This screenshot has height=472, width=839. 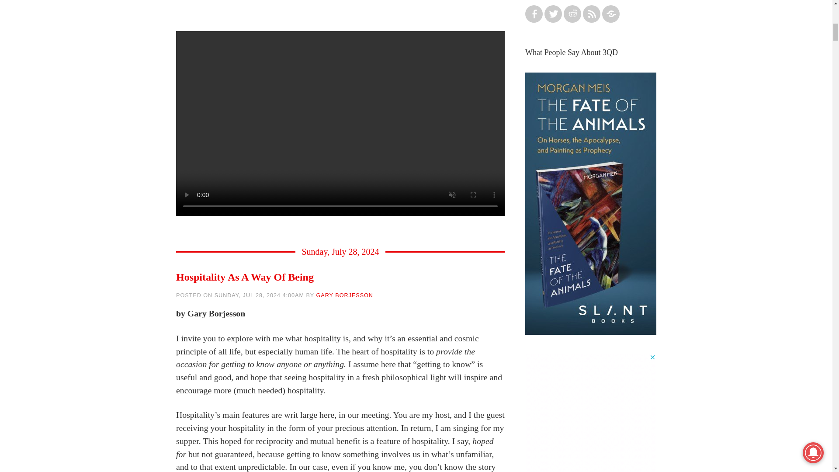 What do you see at coordinates (259, 295) in the screenshot?
I see `SUNDAY, JUL 28, 2024 4:00AM` at bounding box center [259, 295].